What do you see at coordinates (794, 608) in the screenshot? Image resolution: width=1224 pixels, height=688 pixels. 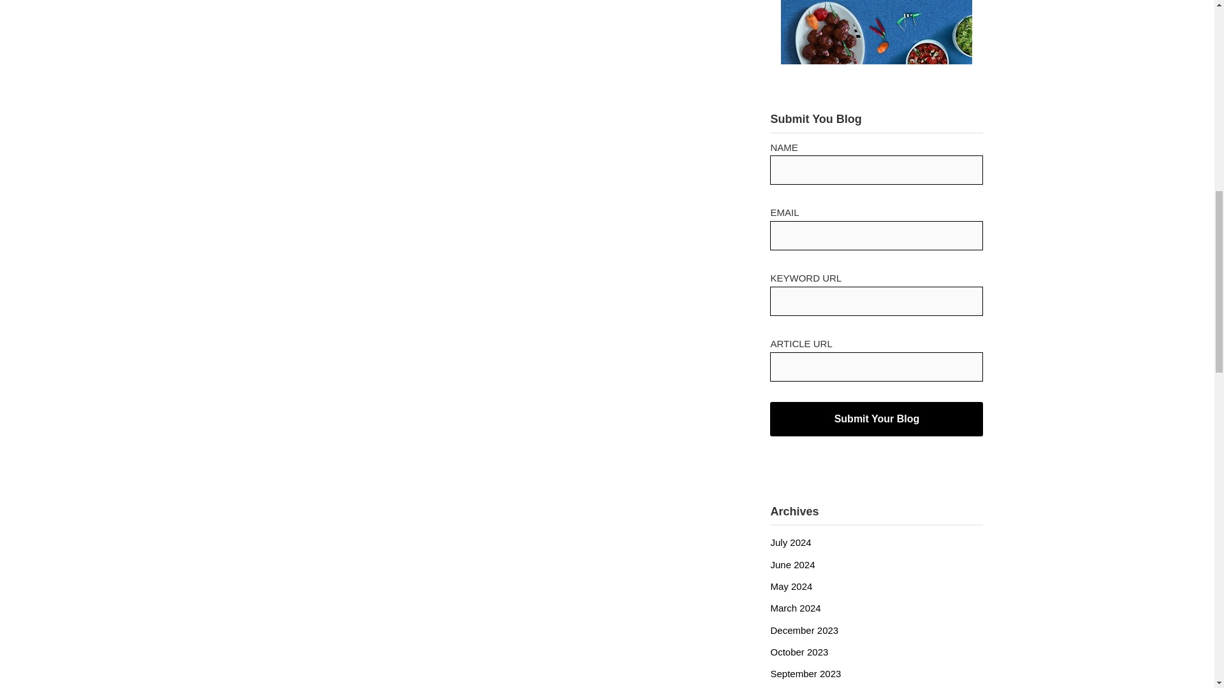 I see `March 2024` at bounding box center [794, 608].